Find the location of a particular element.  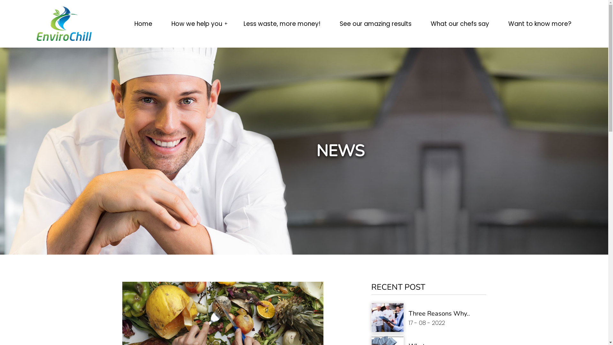

Want to know more? is located at coordinates (540, 24).